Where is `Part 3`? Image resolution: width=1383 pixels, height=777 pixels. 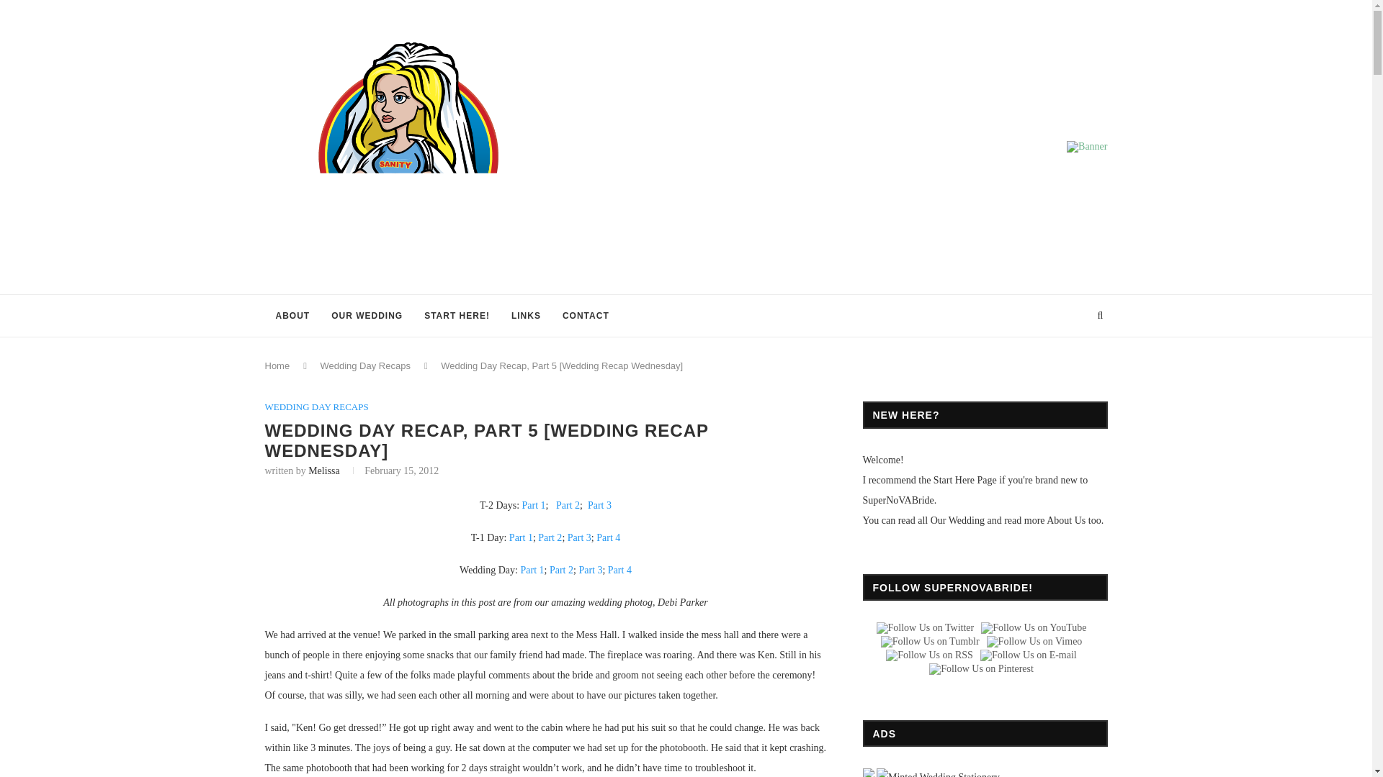
Part 3 is located at coordinates (589, 570).